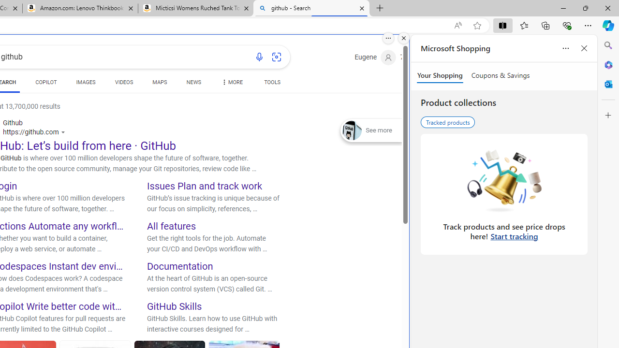 The height and width of the screenshot is (348, 619). Describe the element at coordinates (231, 82) in the screenshot. I see `Dropdown Menu` at that location.